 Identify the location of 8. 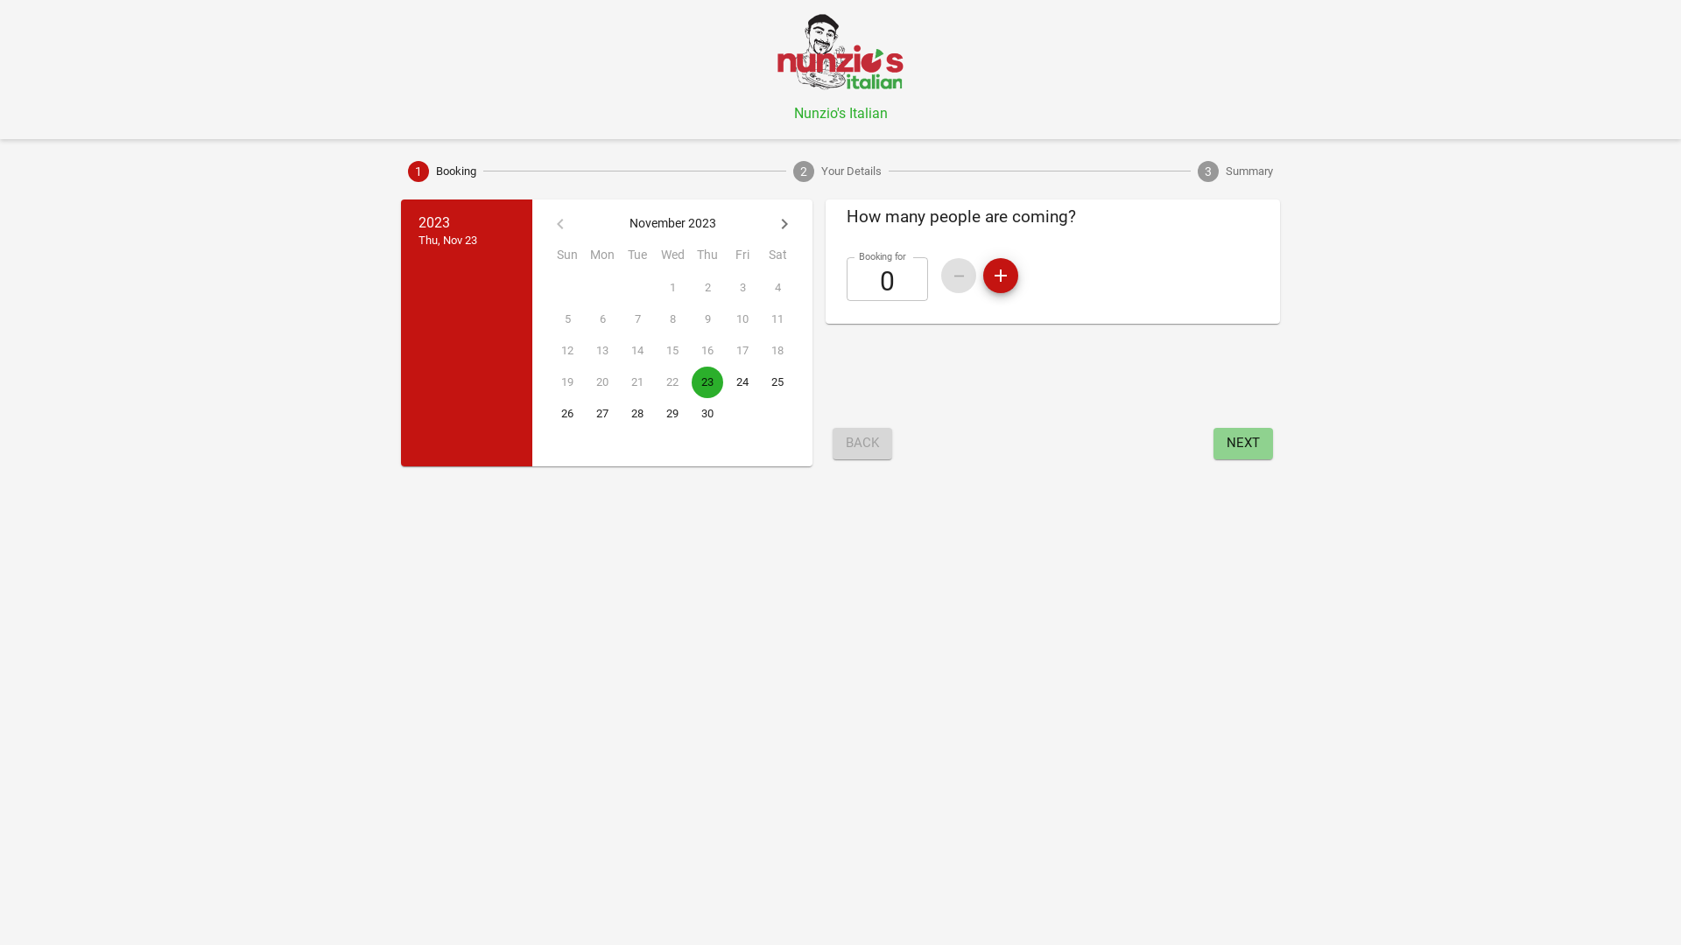
(672, 319).